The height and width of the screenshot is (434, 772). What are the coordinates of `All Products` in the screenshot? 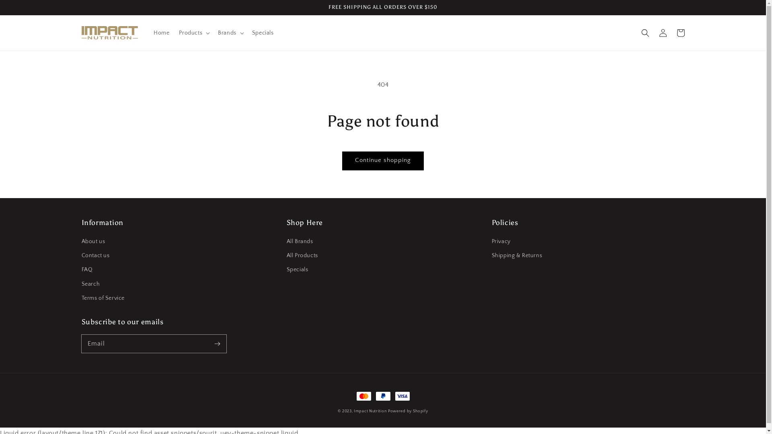 It's located at (302, 256).